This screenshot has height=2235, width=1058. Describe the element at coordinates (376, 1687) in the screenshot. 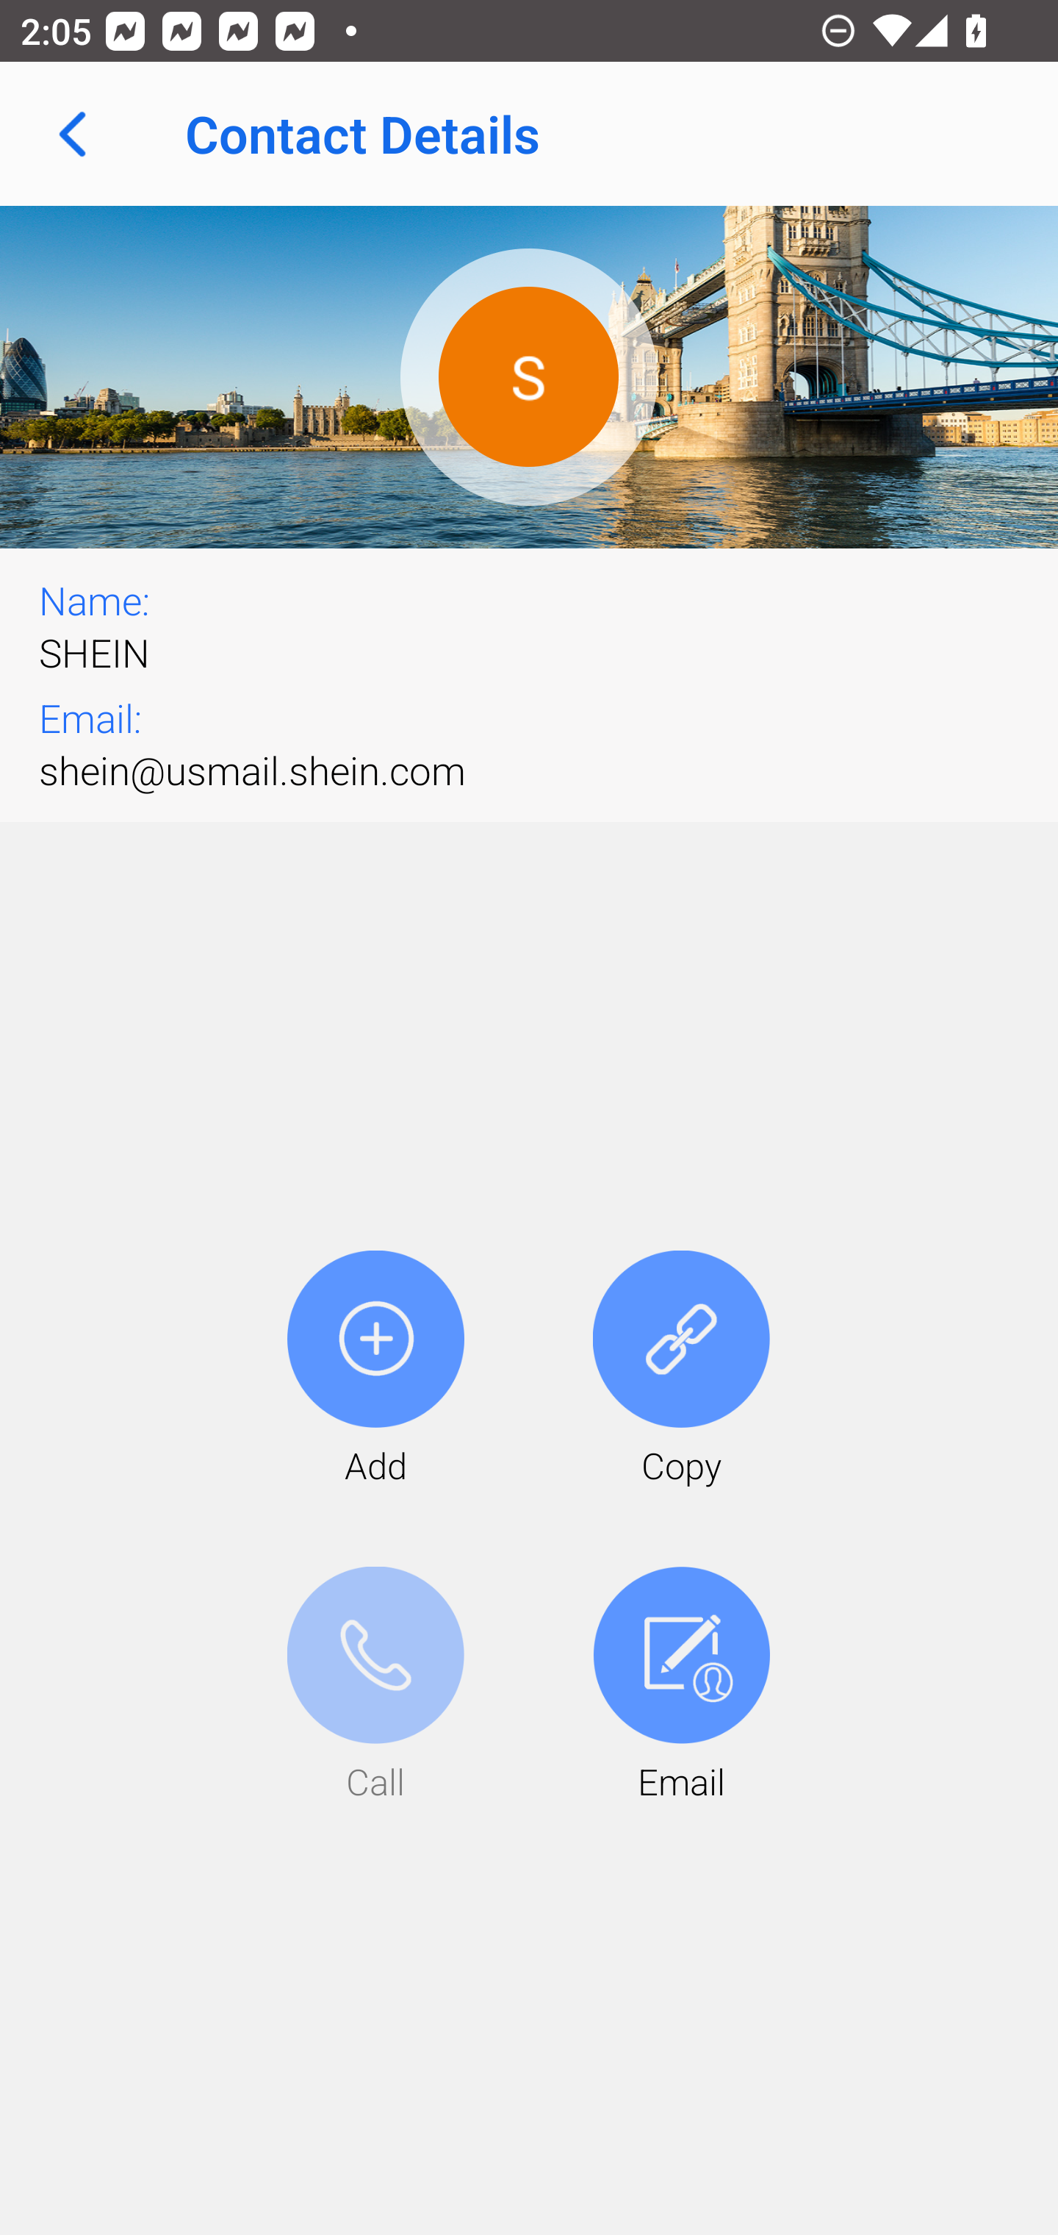

I see `Call` at that location.